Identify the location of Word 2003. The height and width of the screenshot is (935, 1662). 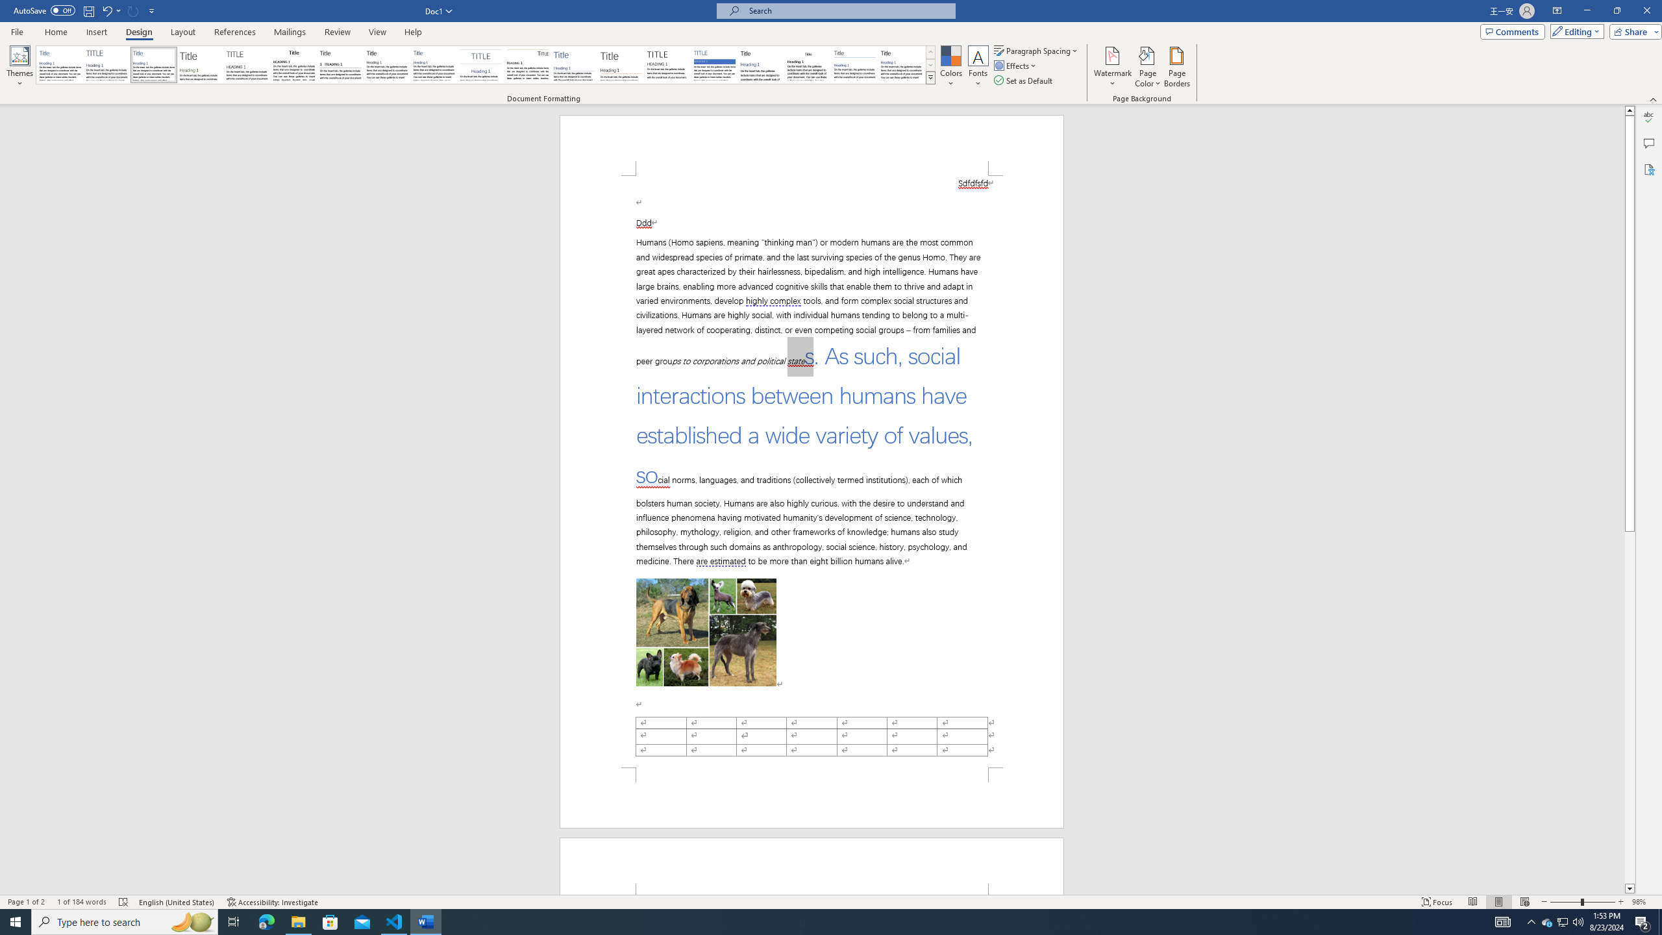
(808, 65).